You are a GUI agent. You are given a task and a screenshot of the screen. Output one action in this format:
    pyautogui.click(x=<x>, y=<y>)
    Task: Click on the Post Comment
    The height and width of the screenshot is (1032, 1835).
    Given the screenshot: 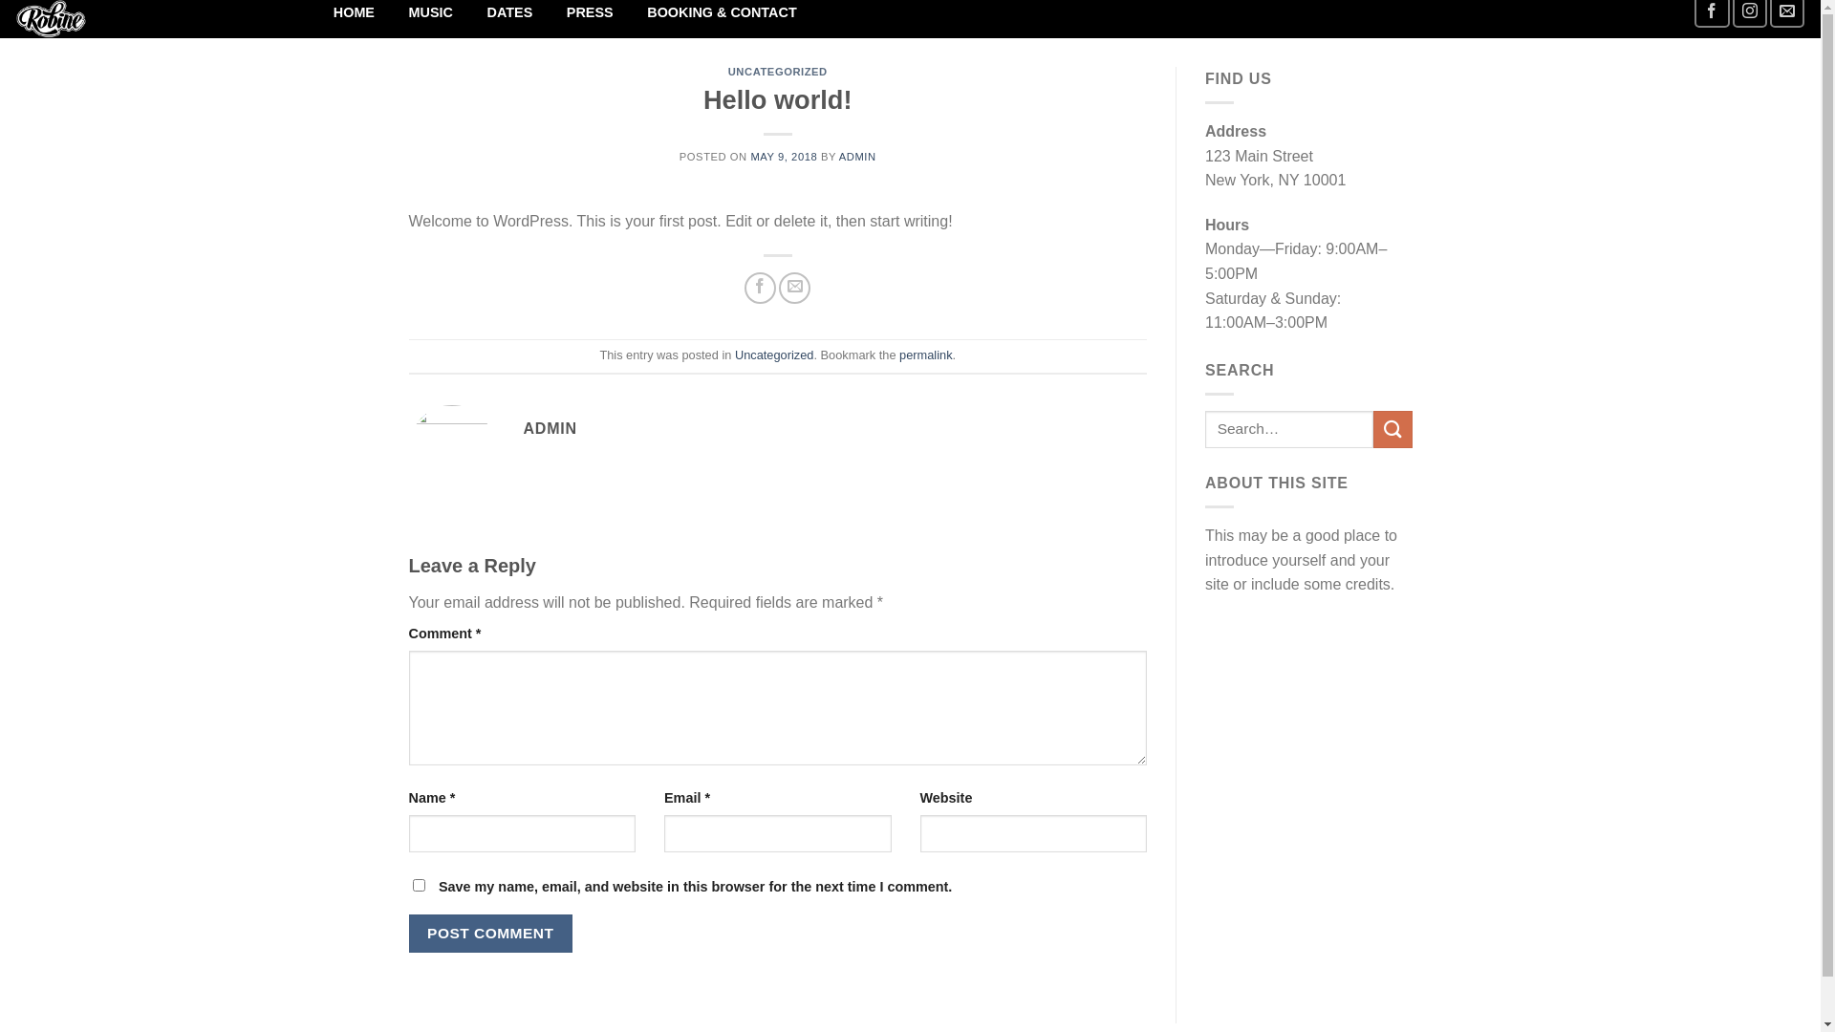 What is the action you would take?
    pyautogui.click(x=491, y=933)
    